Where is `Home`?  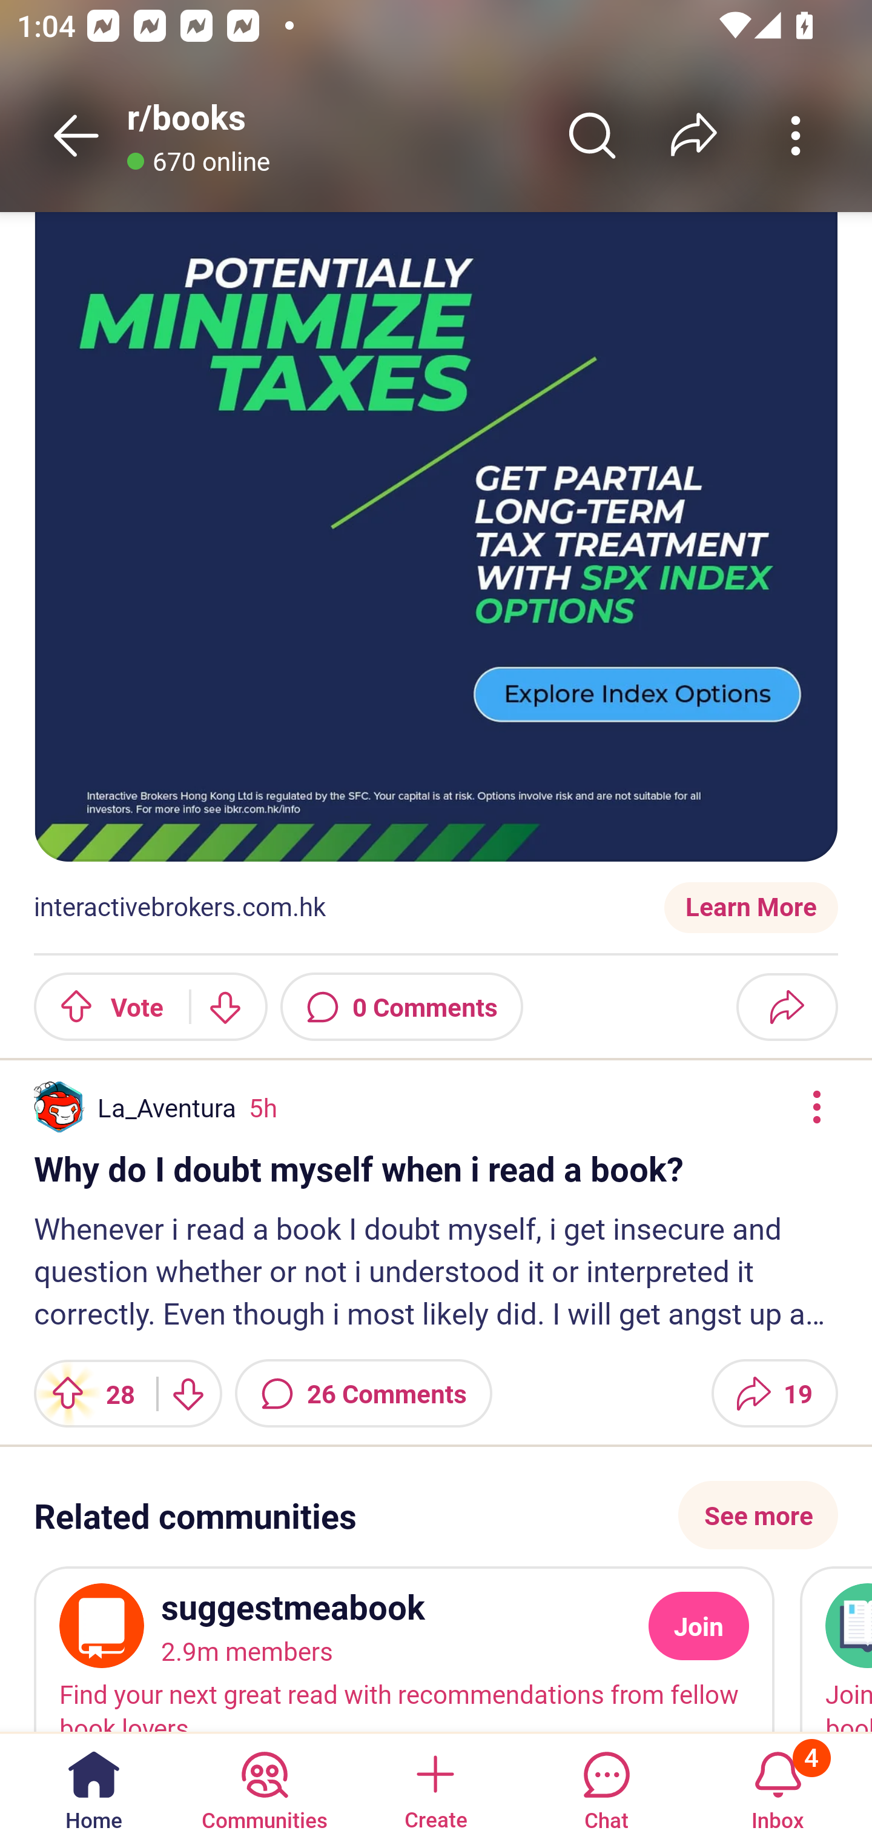
Home is located at coordinates (94, 1786).